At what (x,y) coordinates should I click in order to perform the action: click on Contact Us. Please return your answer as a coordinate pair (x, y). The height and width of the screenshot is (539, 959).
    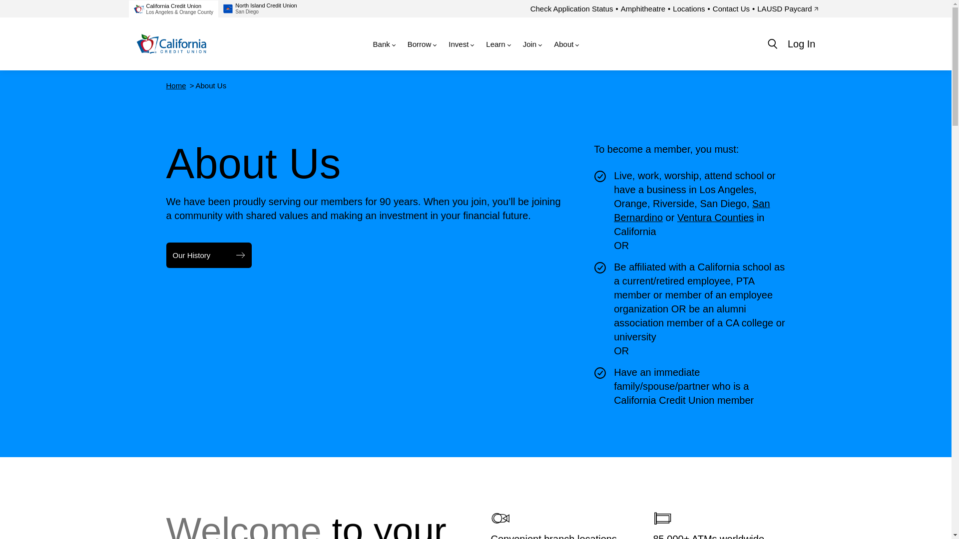
    Looking at the image, I should click on (731, 8).